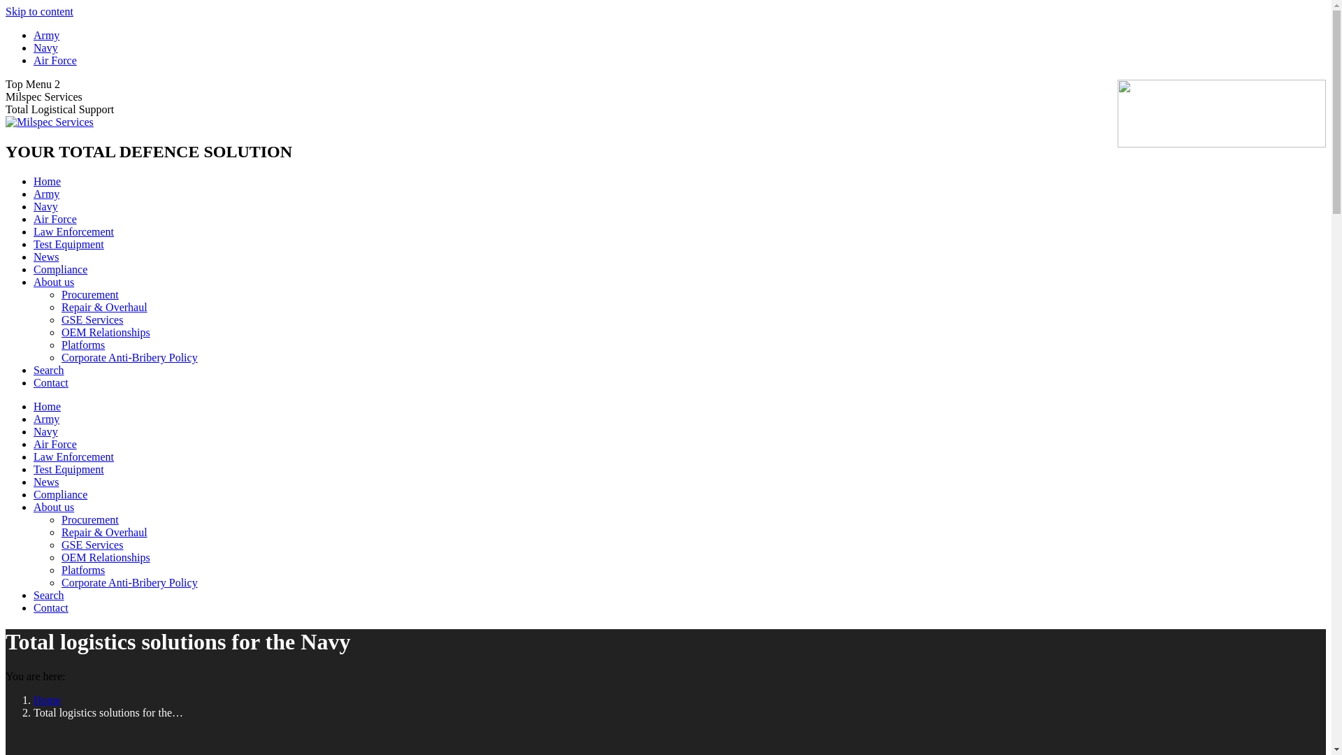 This screenshot has height=755, width=1342. What do you see at coordinates (105, 532) in the screenshot?
I see `Repair & Overhaul` at bounding box center [105, 532].